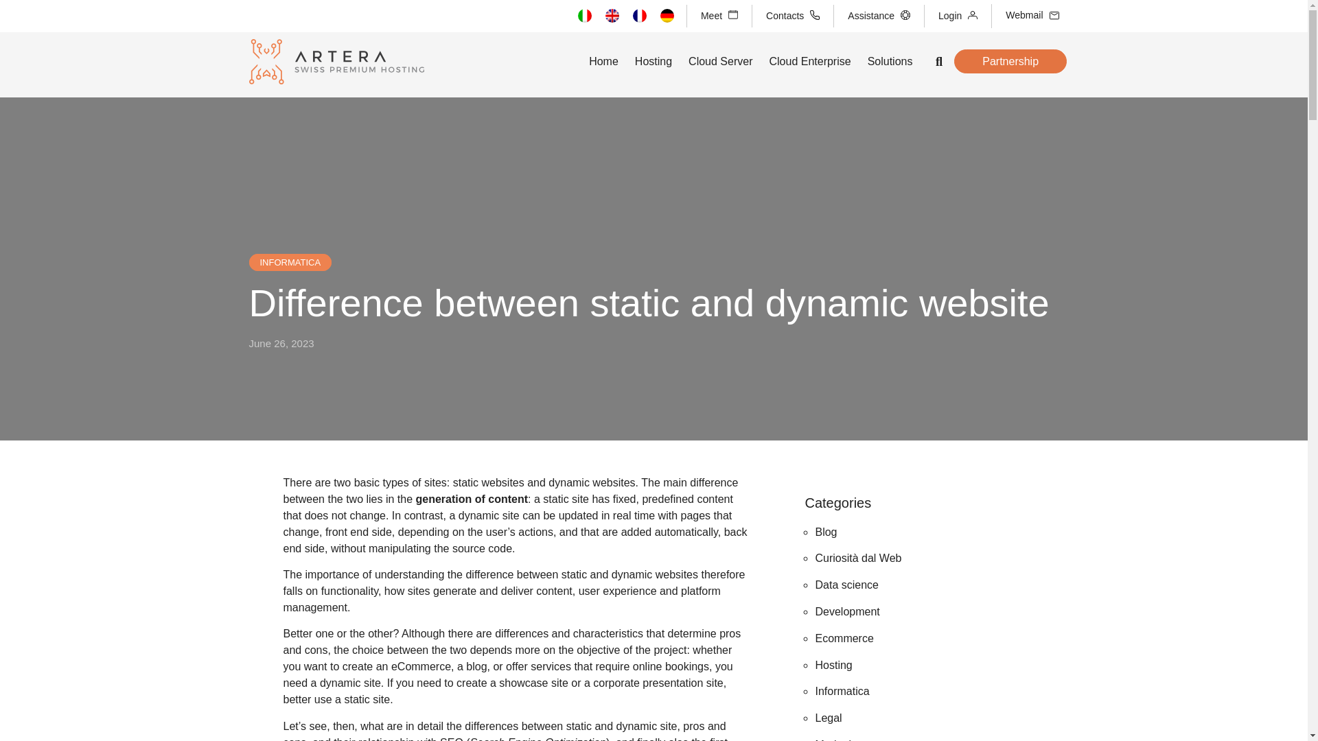 The width and height of the screenshot is (1318, 741). What do you see at coordinates (654, 62) in the screenshot?
I see `Hosting` at bounding box center [654, 62].